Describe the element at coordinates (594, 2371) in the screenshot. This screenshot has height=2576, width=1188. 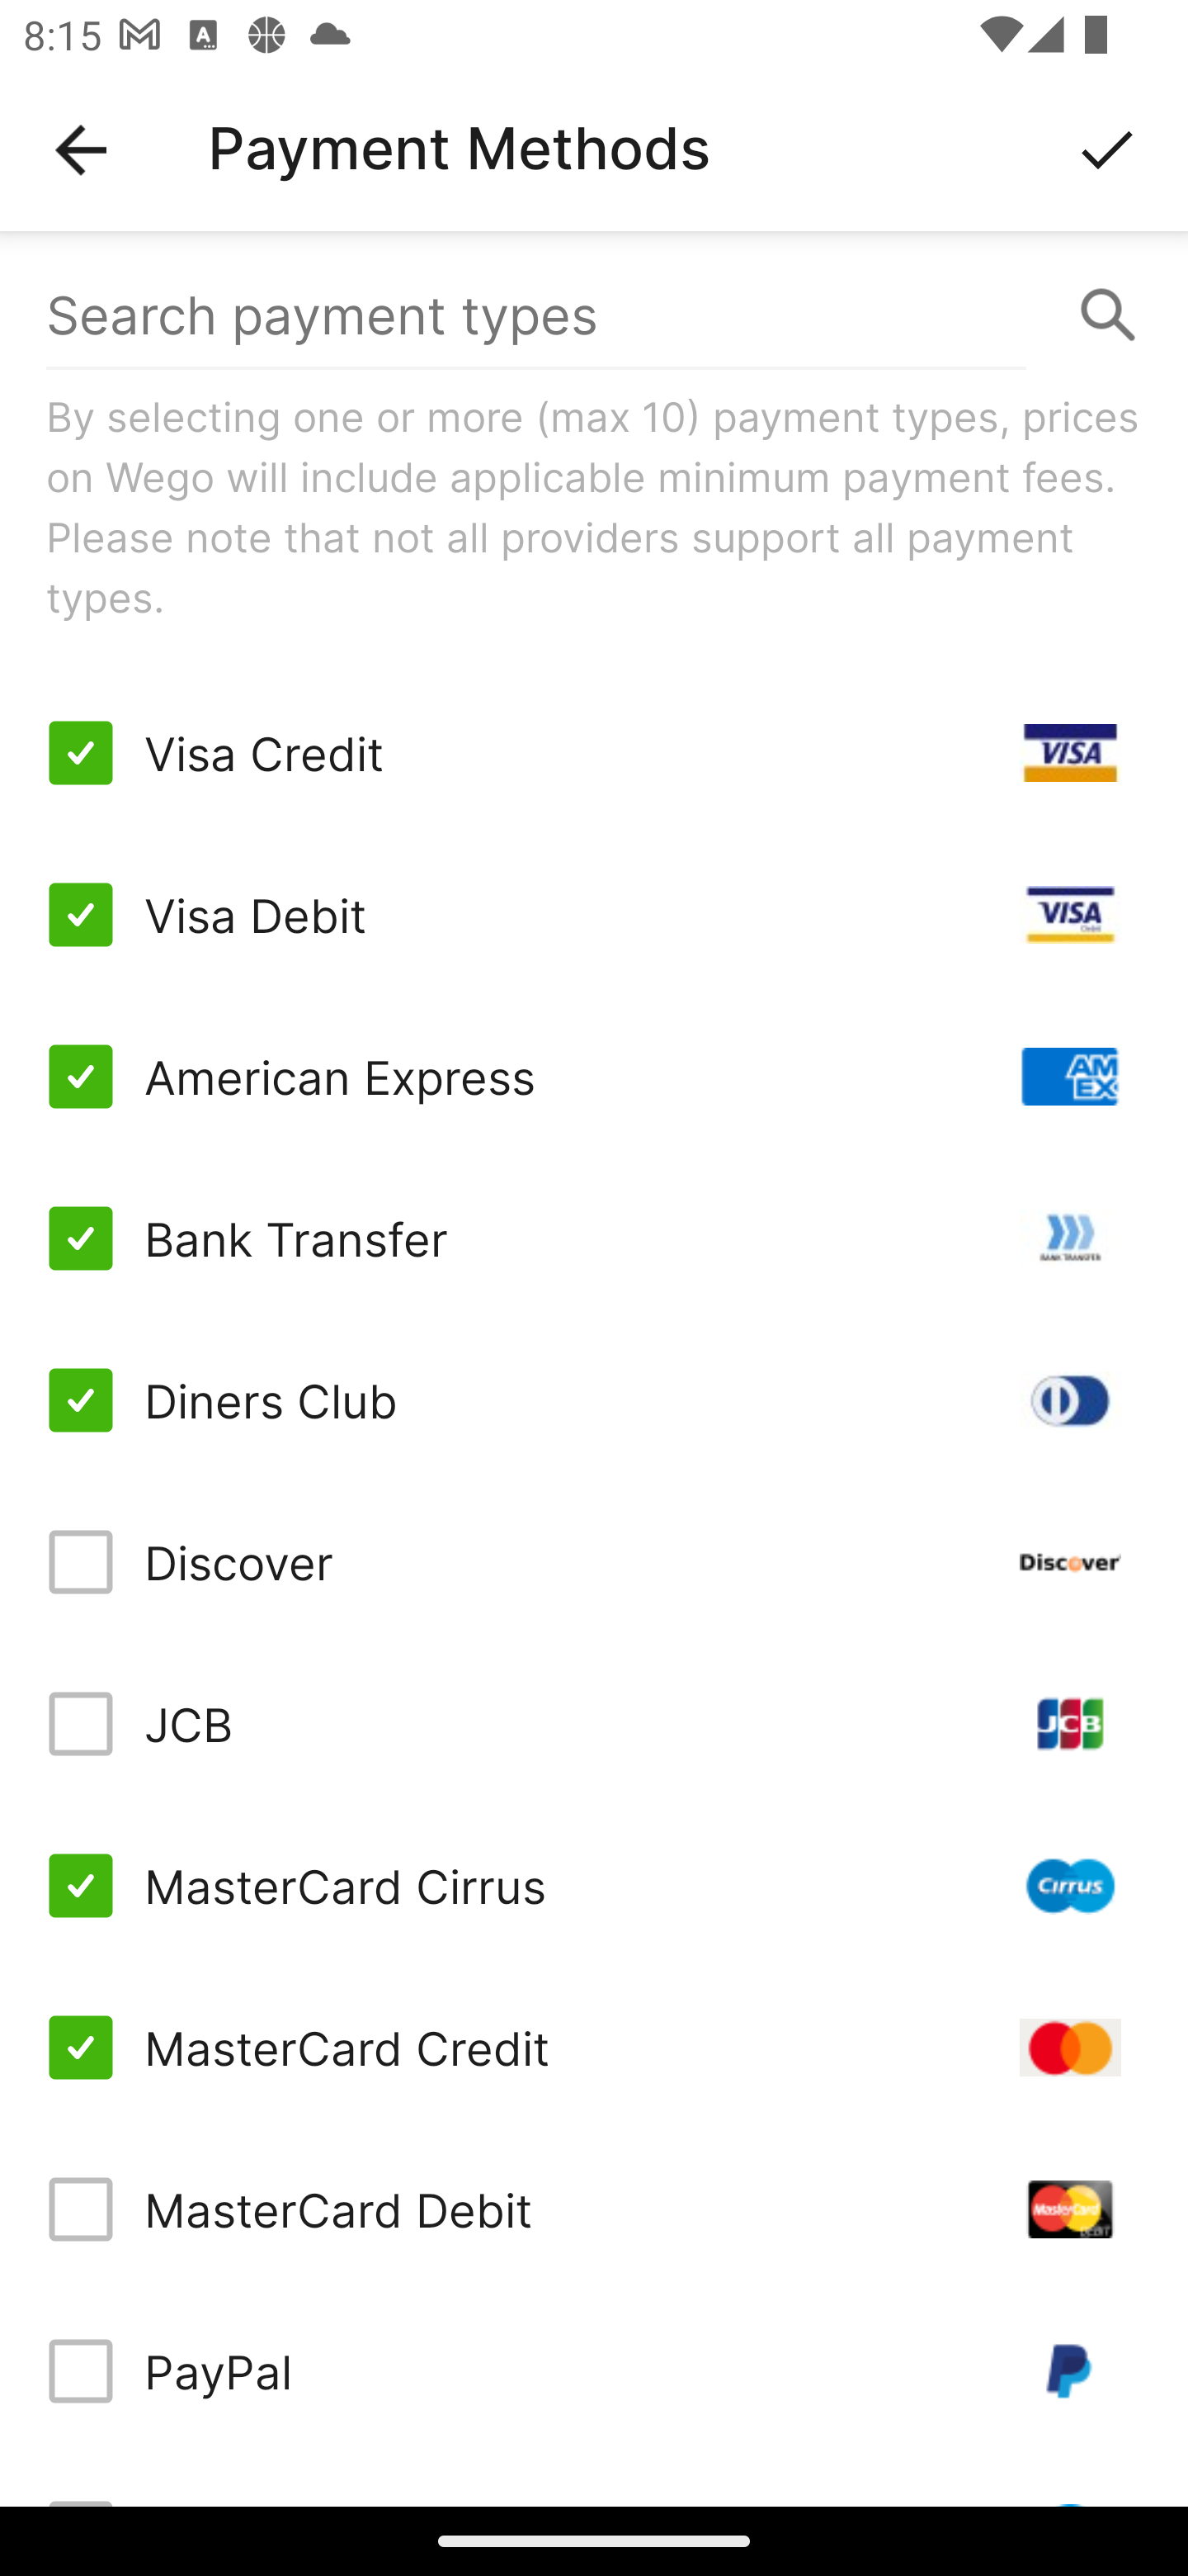
I see `PayPal` at that location.